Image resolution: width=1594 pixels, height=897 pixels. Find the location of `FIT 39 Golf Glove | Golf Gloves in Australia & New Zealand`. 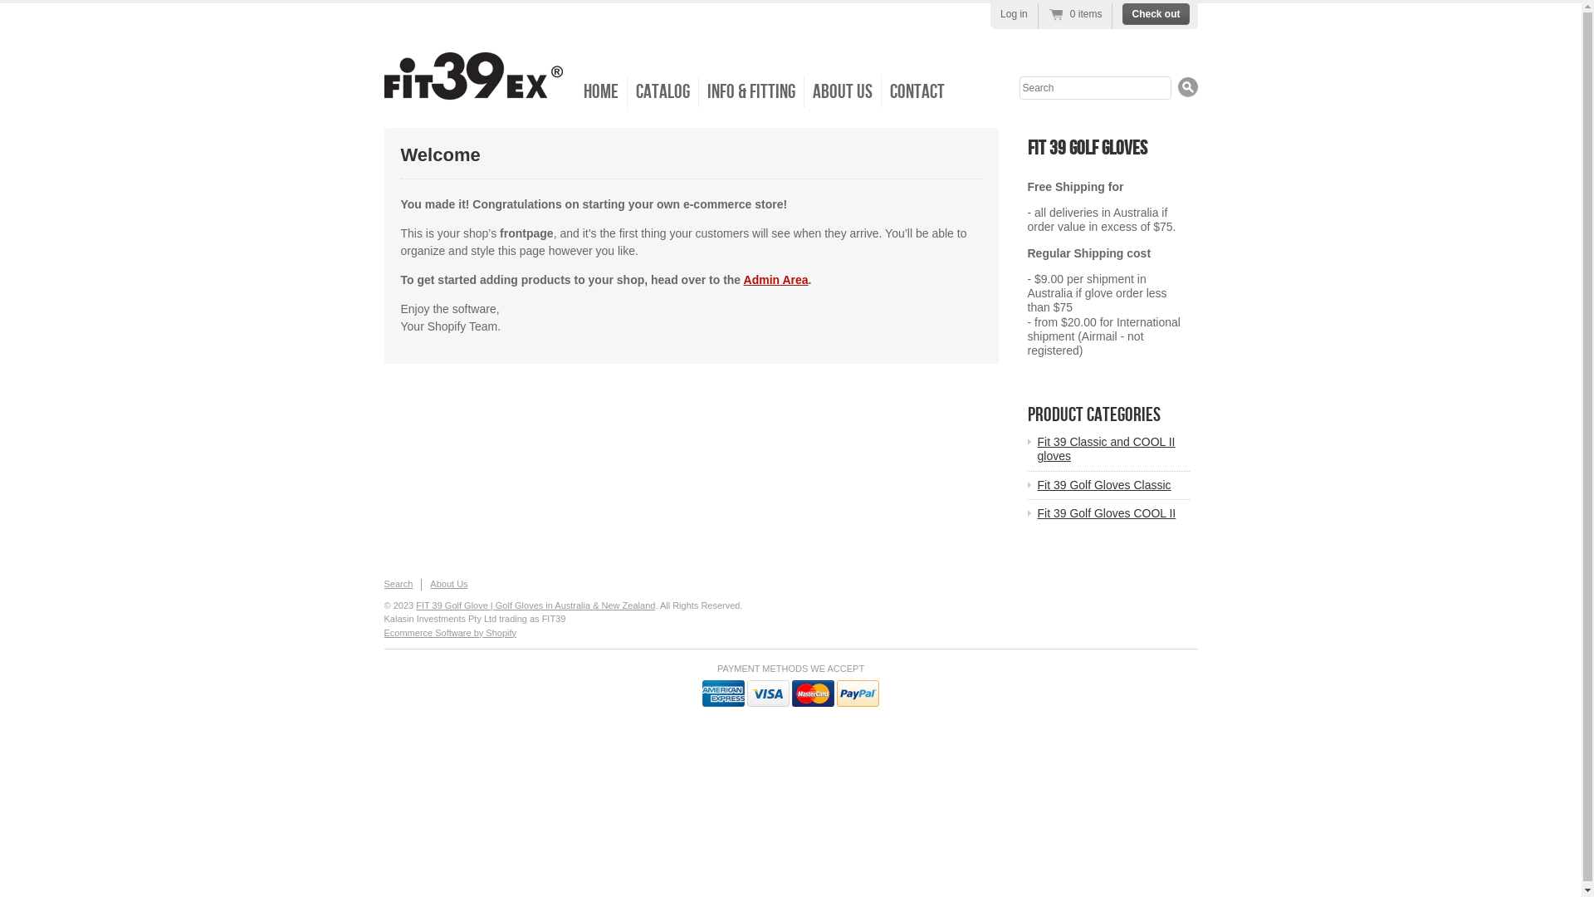

FIT 39 Golf Glove | Golf Gloves in Australia & New Zealand is located at coordinates (535, 605).